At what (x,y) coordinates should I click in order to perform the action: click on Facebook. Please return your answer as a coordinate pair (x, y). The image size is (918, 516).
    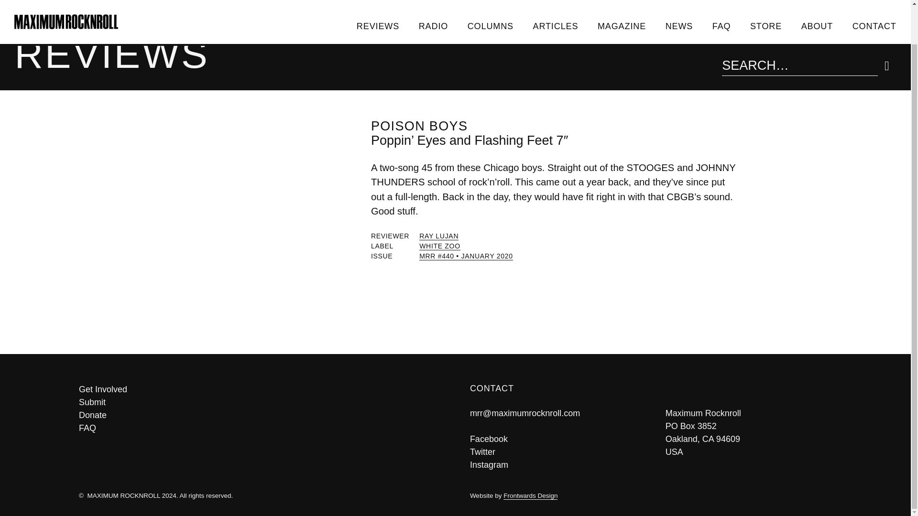
    Looking at the image, I should click on (489, 439).